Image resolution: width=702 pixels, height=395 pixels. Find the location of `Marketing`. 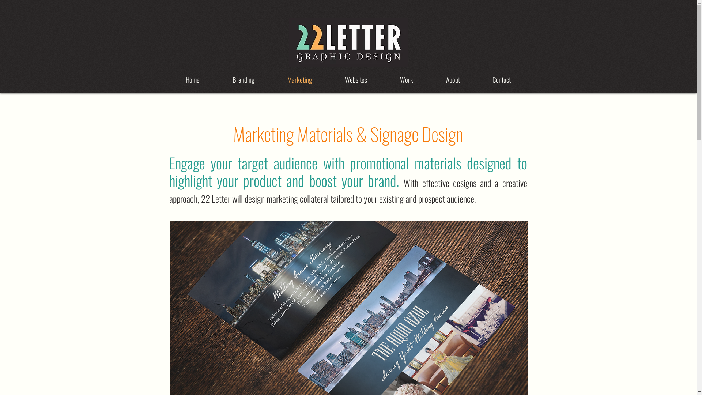

Marketing is located at coordinates (299, 80).